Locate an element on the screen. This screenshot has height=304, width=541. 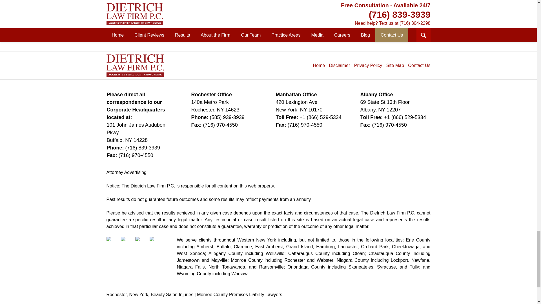
Twitter is located at coordinates (127, 243).